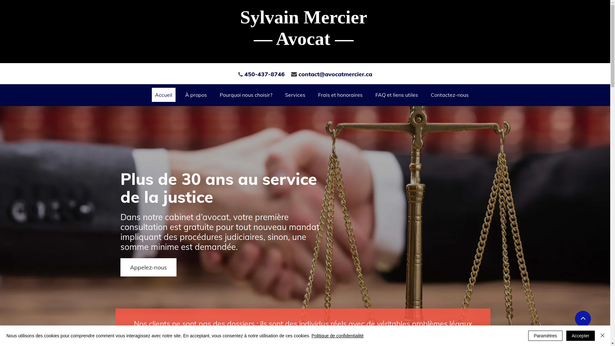 The image size is (615, 346). Describe the element at coordinates (580, 336) in the screenshot. I see `Accepter` at that location.